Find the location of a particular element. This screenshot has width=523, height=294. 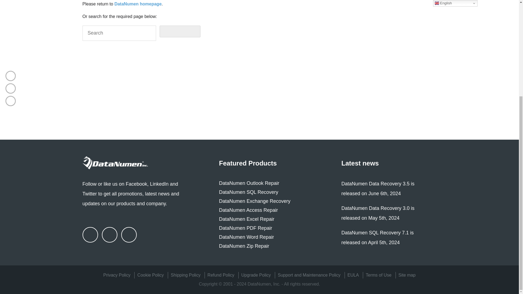

Search for: is located at coordinates (119, 33).